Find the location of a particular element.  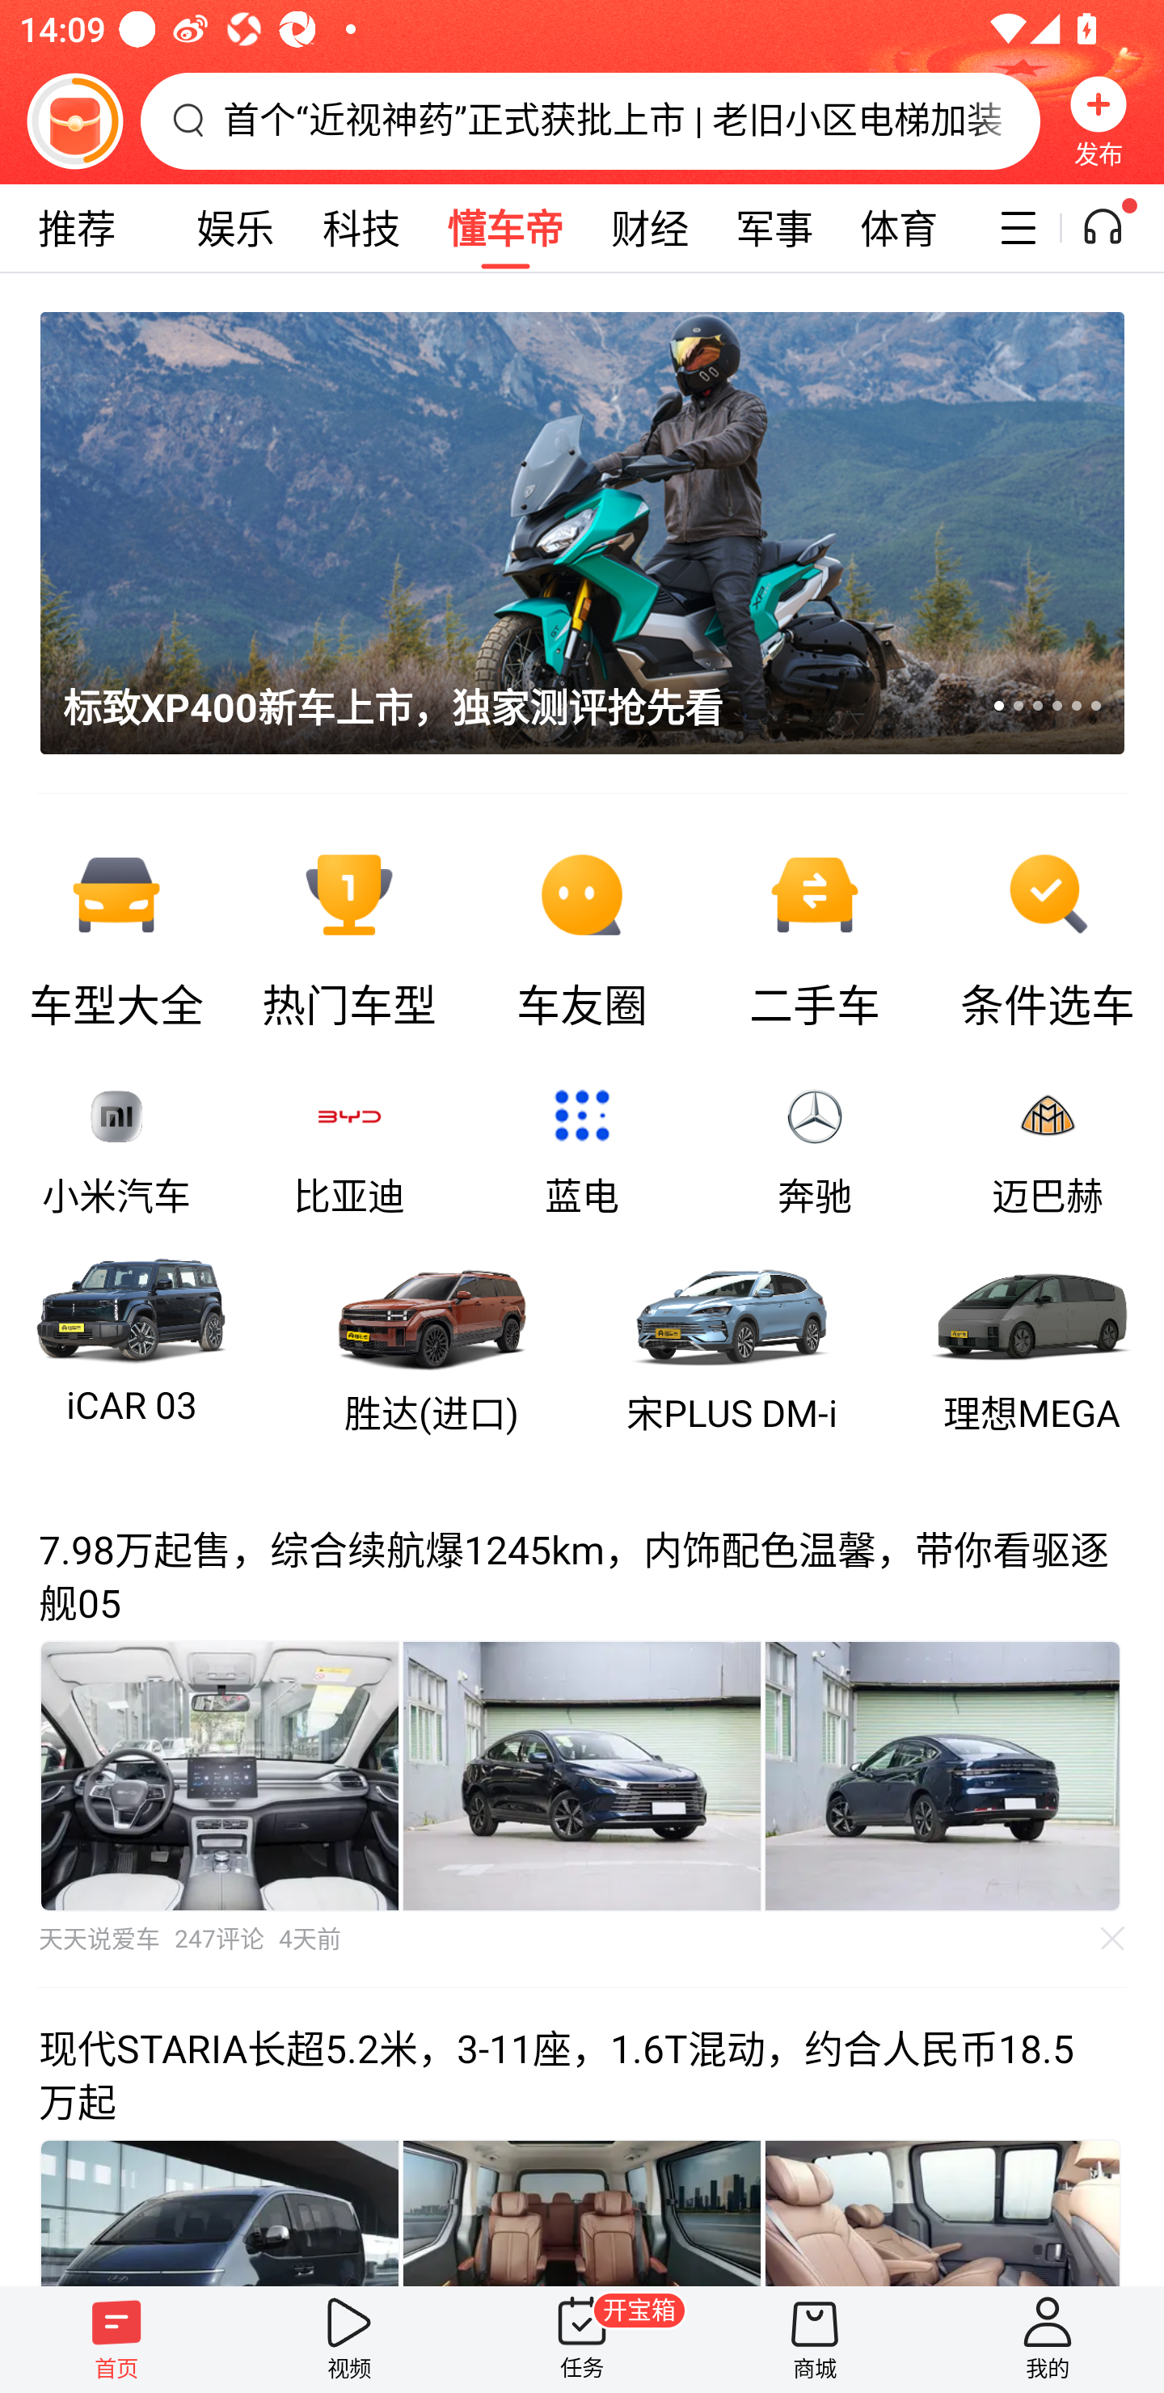

任务 开宝箱 is located at coordinates (582, 2339).